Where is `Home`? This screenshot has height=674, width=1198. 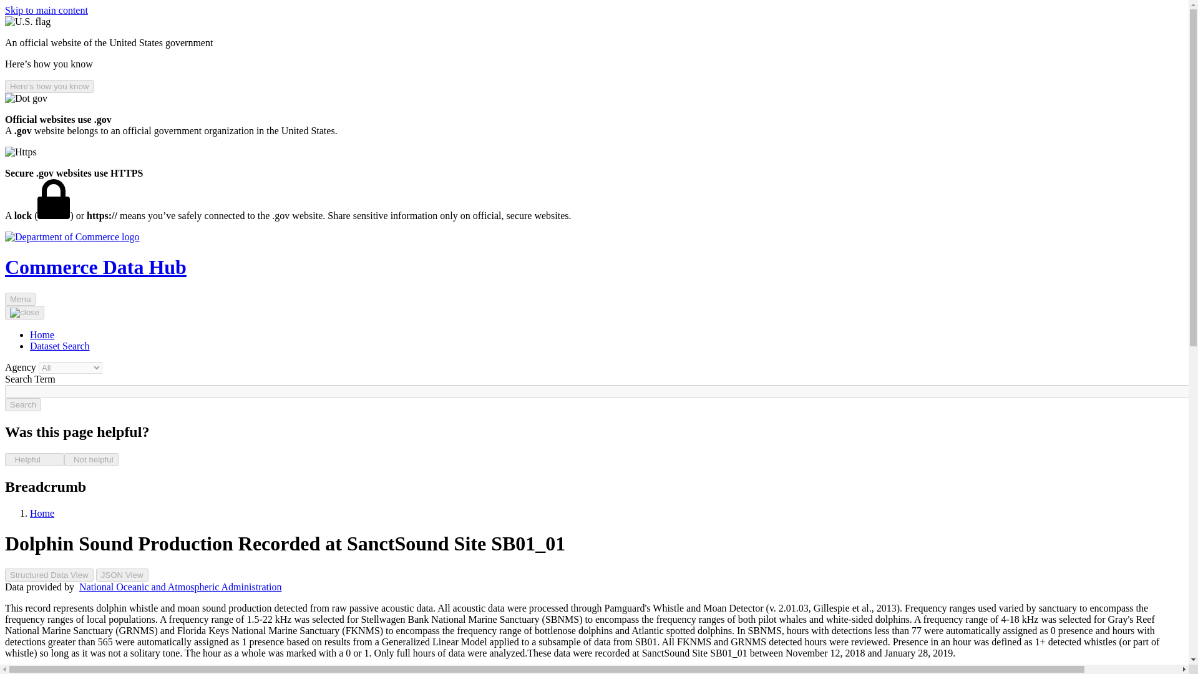 Home is located at coordinates (42, 513).